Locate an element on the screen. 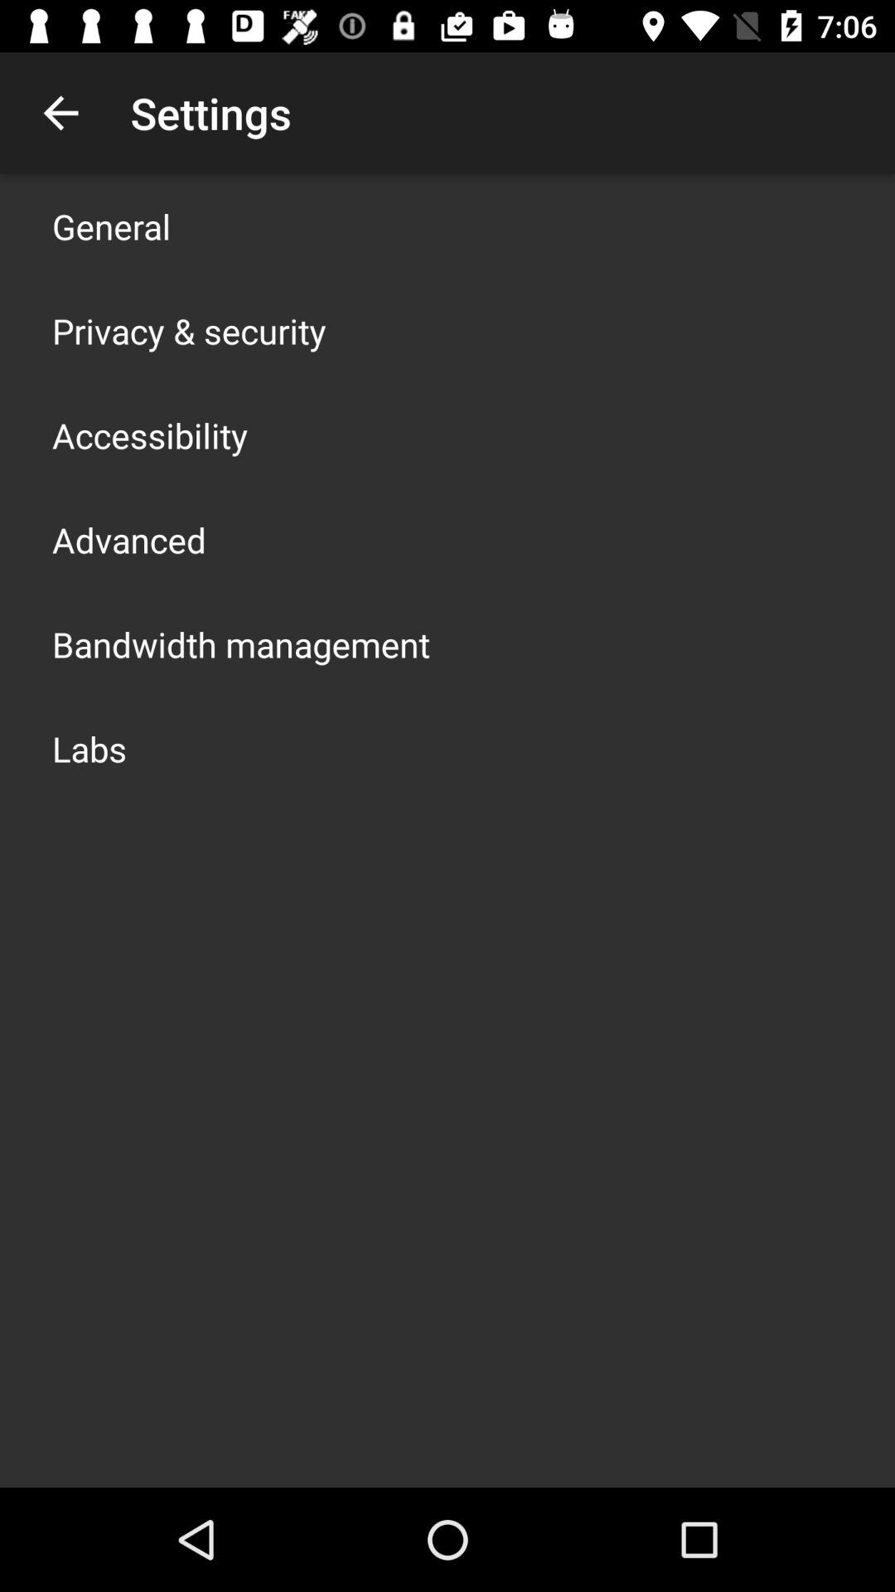 This screenshot has height=1592, width=895. turn off app below accessibility item is located at coordinates (129, 539).